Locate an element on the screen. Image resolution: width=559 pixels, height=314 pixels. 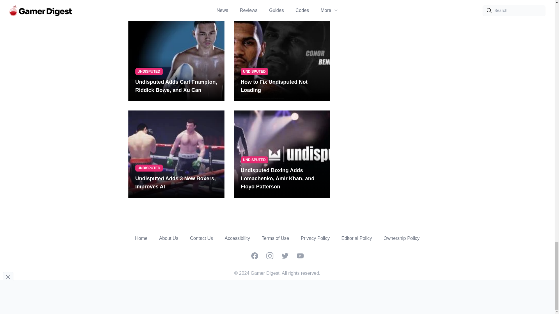
Undisputed Adds Carl Frampton, Riddick Bowe, and Xu Can is located at coordinates (176, 86).